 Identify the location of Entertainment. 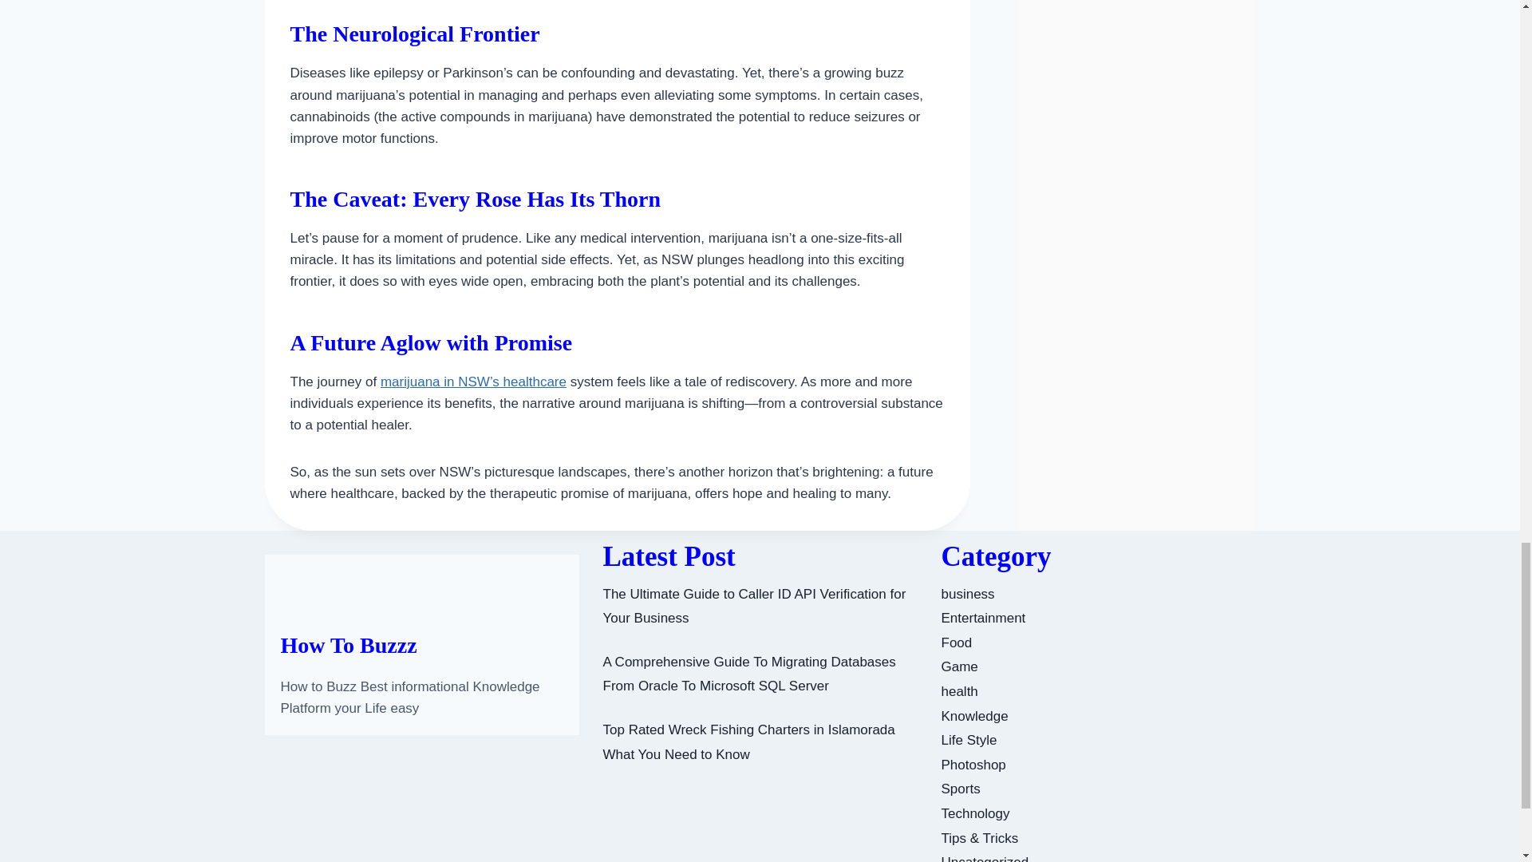
(984, 618).